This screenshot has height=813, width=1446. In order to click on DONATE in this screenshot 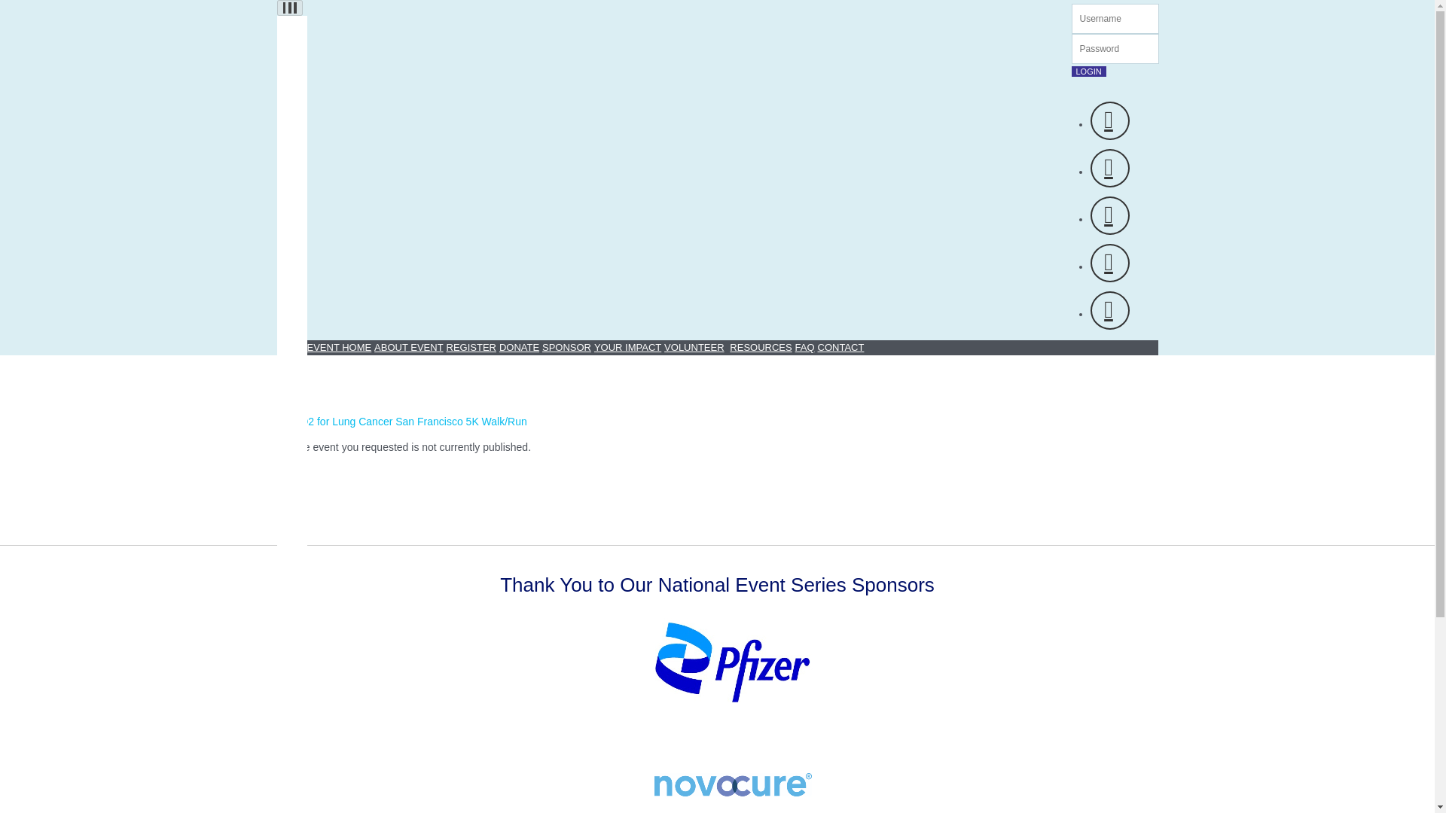, I will do `click(291, 8)`.